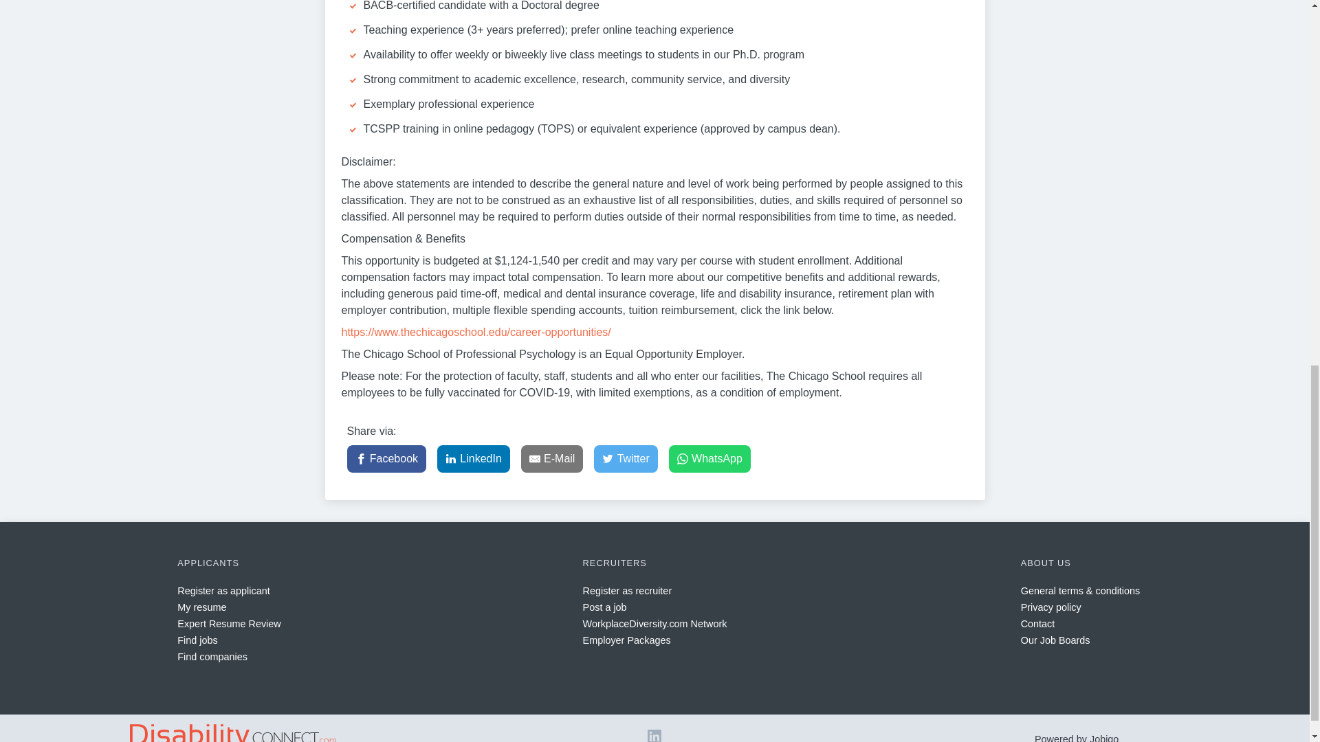  I want to click on WorkplaceDiversity.com Network, so click(654, 623).